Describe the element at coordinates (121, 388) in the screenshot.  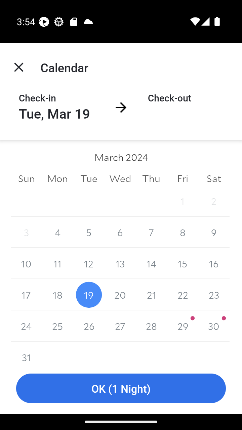
I see `OK (1 Night)` at that location.